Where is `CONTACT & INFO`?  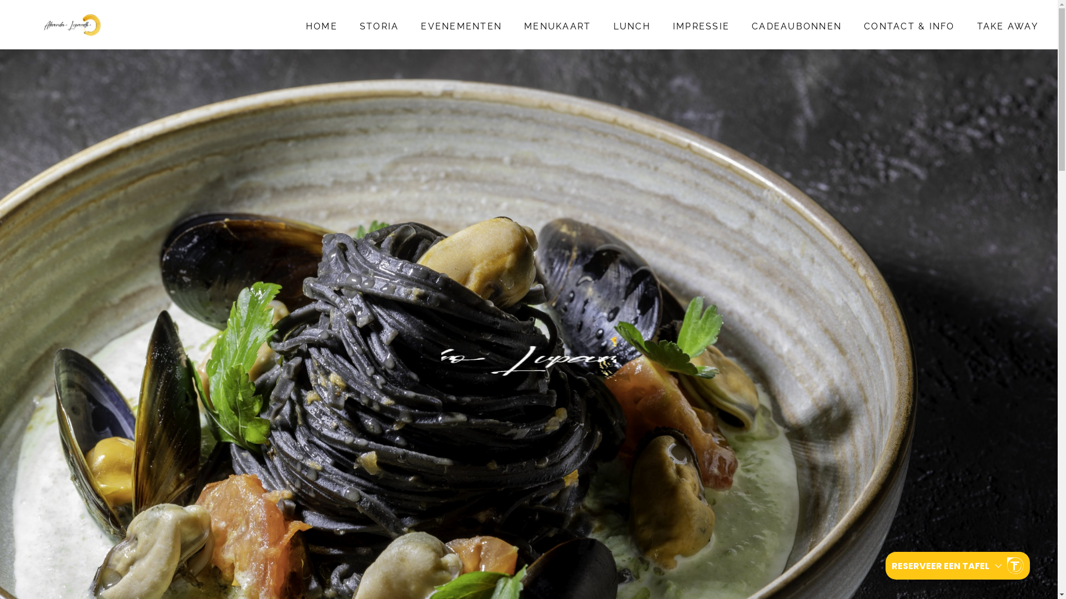
CONTACT & INFO is located at coordinates (909, 27).